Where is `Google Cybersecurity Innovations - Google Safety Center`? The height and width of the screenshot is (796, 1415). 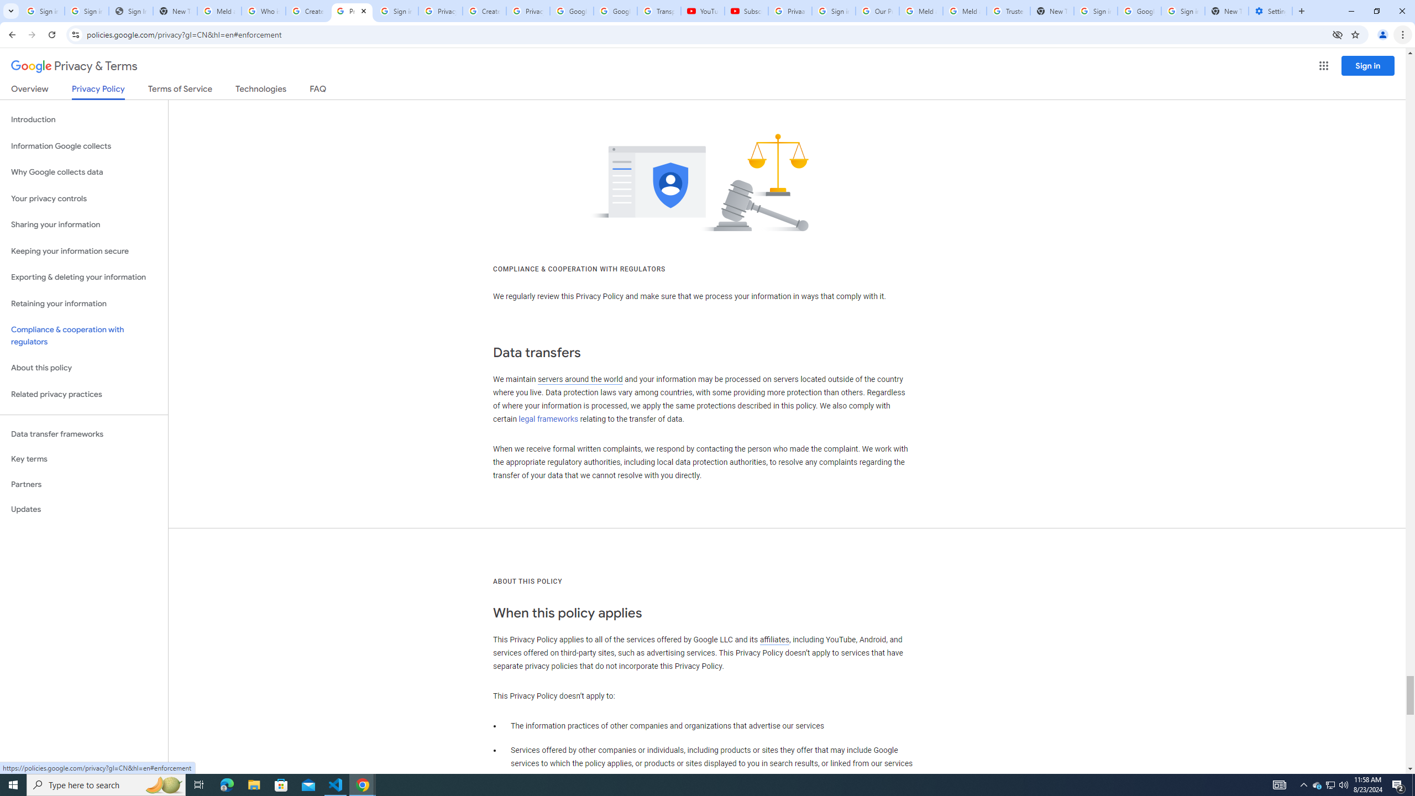 Google Cybersecurity Innovations - Google Safety Center is located at coordinates (1139, 11).